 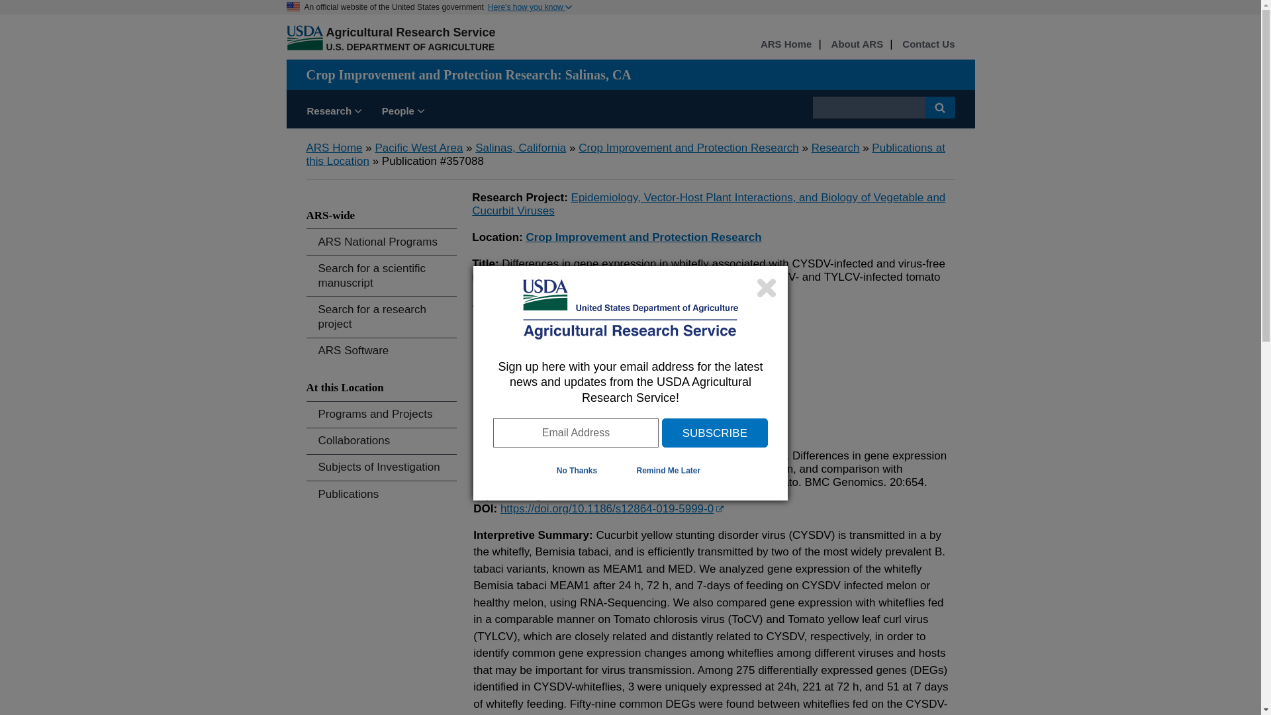 What do you see at coordinates (381, 467) in the screenshot?
I see `Subjects of Investigation` at bounding box center [381, 467].